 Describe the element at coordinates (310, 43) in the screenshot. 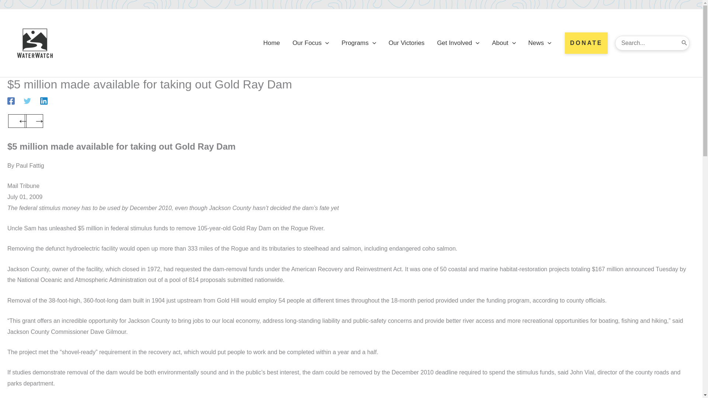

I see `Our Focus` at that location.